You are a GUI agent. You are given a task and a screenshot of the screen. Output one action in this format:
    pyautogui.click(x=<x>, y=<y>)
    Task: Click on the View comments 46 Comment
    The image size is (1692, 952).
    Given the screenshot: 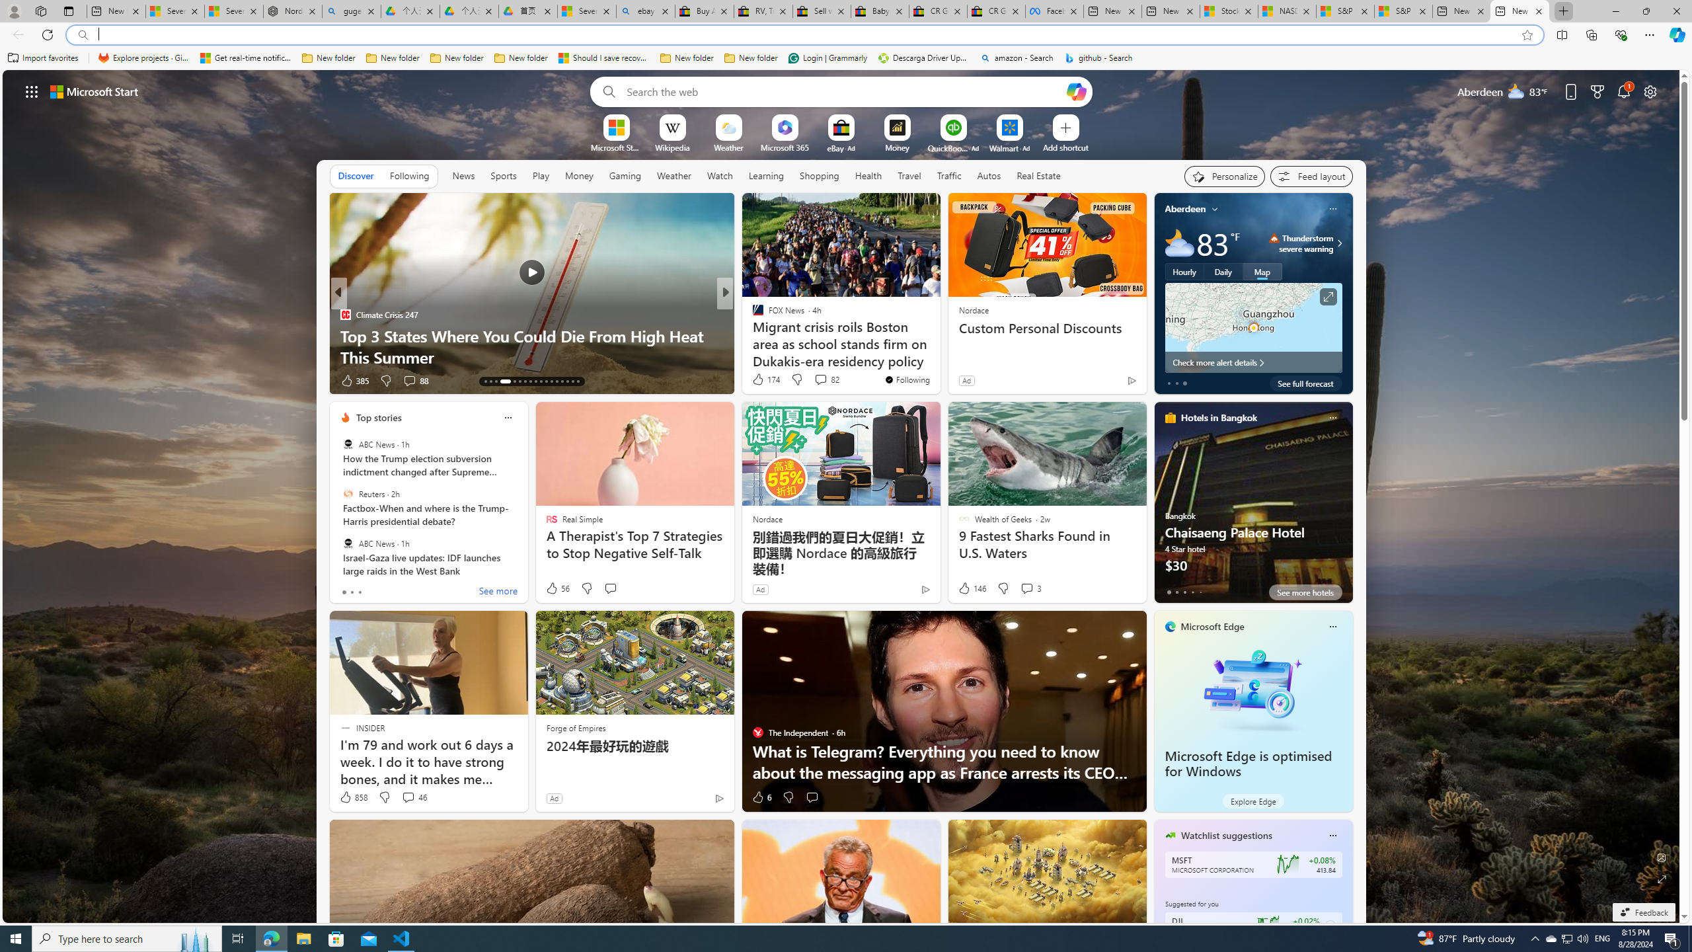 What is the action you would take?
    pyautogui.click(x=414, y=797)
    